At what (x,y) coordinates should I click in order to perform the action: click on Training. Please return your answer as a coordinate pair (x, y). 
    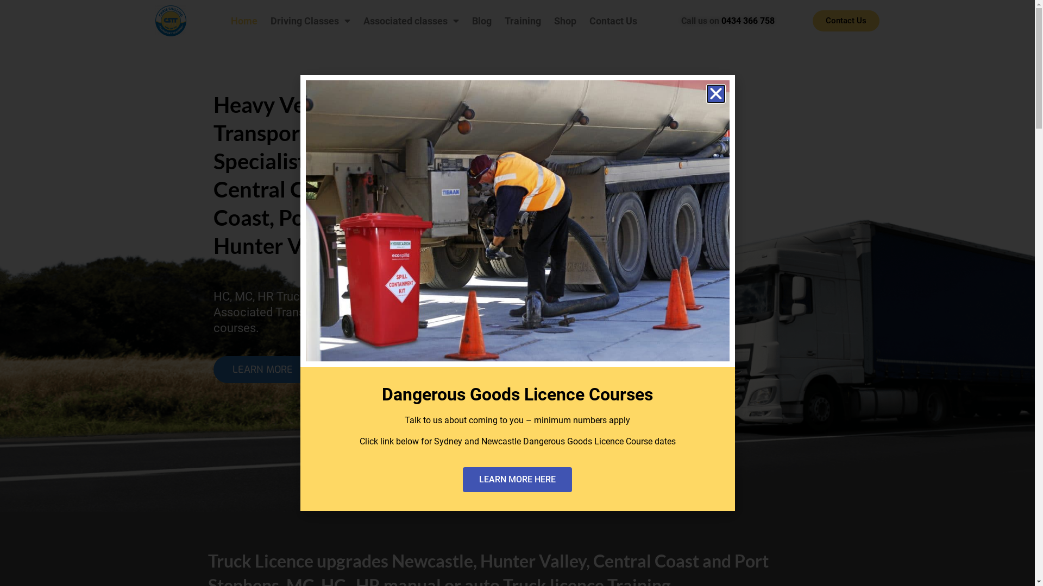
    Looking at the image, I should click on (523, 21).